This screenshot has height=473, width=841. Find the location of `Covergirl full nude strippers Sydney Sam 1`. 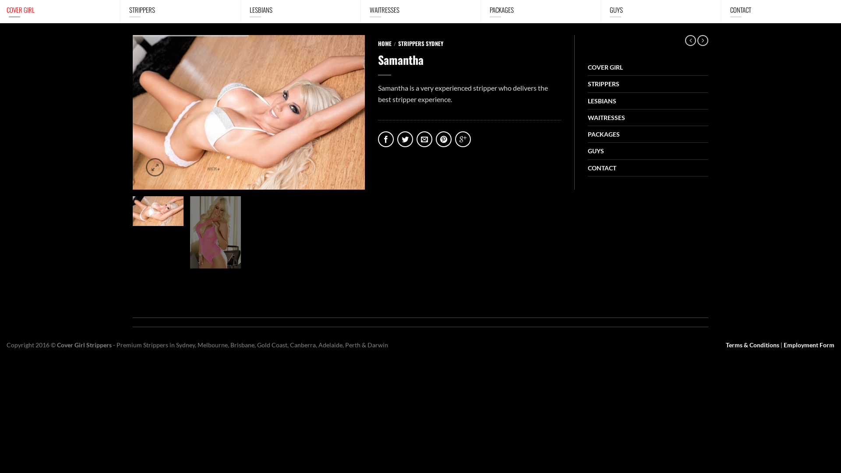

Covergirl full nude strippers Sydney Sam 1 is located at coordinates (249, 112).